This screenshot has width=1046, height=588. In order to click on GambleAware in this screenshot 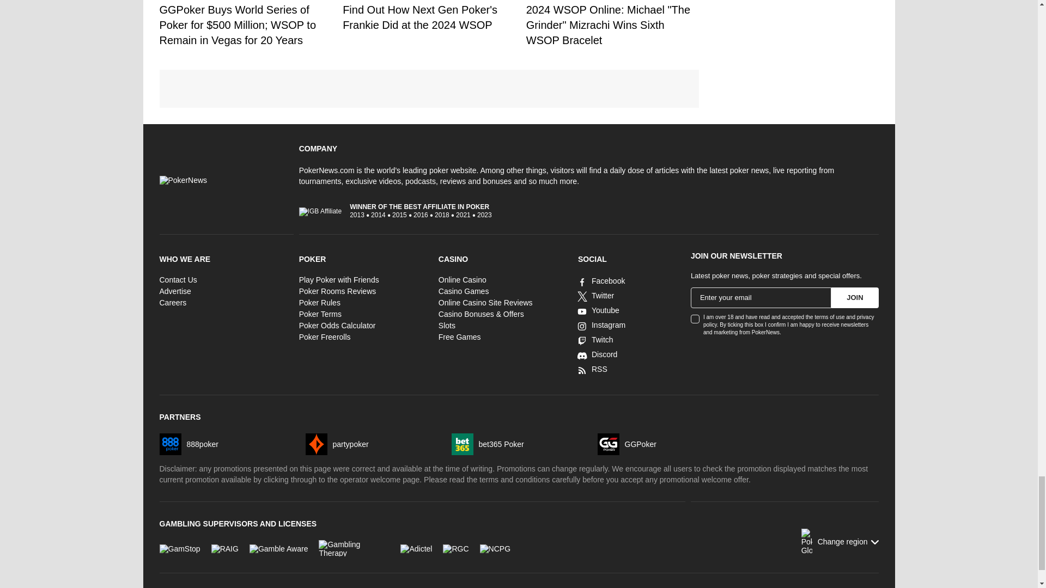, I will do `click(279, 548)`.